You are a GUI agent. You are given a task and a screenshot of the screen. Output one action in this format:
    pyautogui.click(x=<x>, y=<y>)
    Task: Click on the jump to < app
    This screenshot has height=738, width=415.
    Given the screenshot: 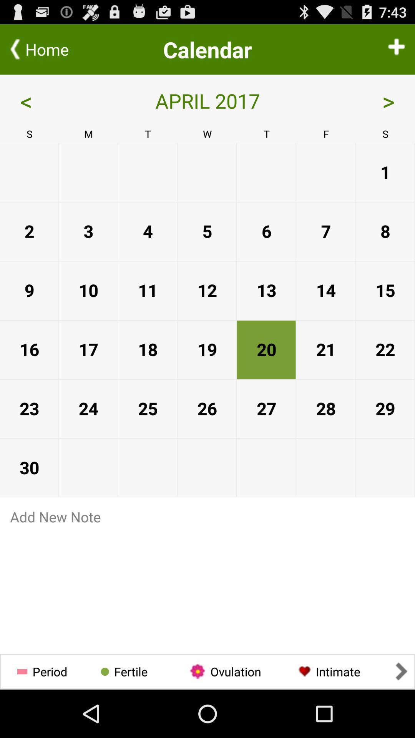 What is the action you would take?
    pyautogui.click(x=52, y=101)
    